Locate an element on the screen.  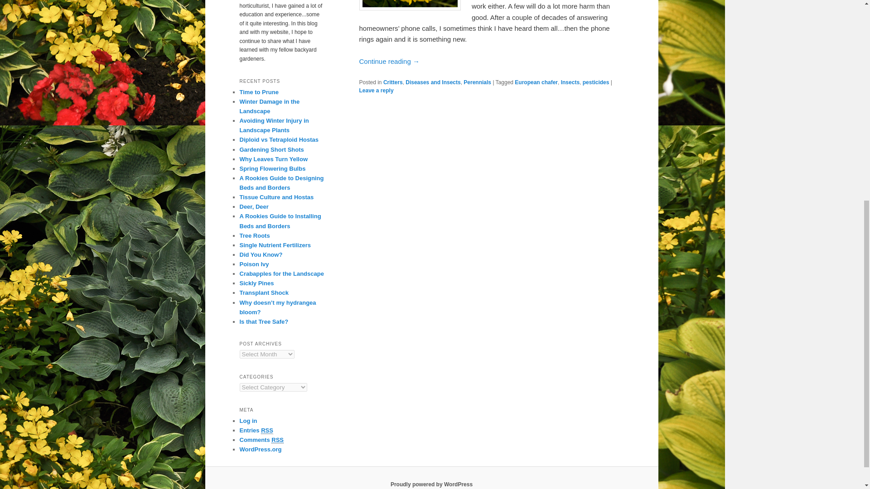
Diseases and Insects is located at coordinates (432, 82).